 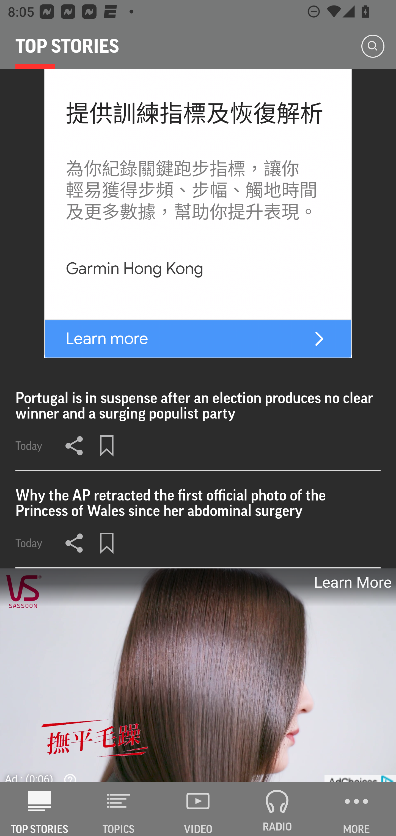 I want to click on Garmin Hong Kong, so click(x=134, y=269).